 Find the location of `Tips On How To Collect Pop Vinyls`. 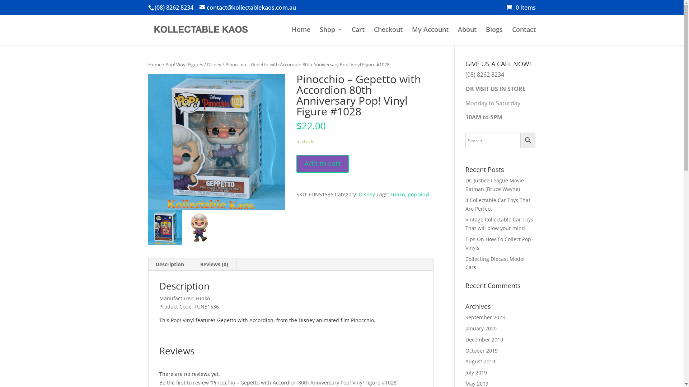

Tips On How To Collect Pop Vinyls is located at coordinates (498, 244).